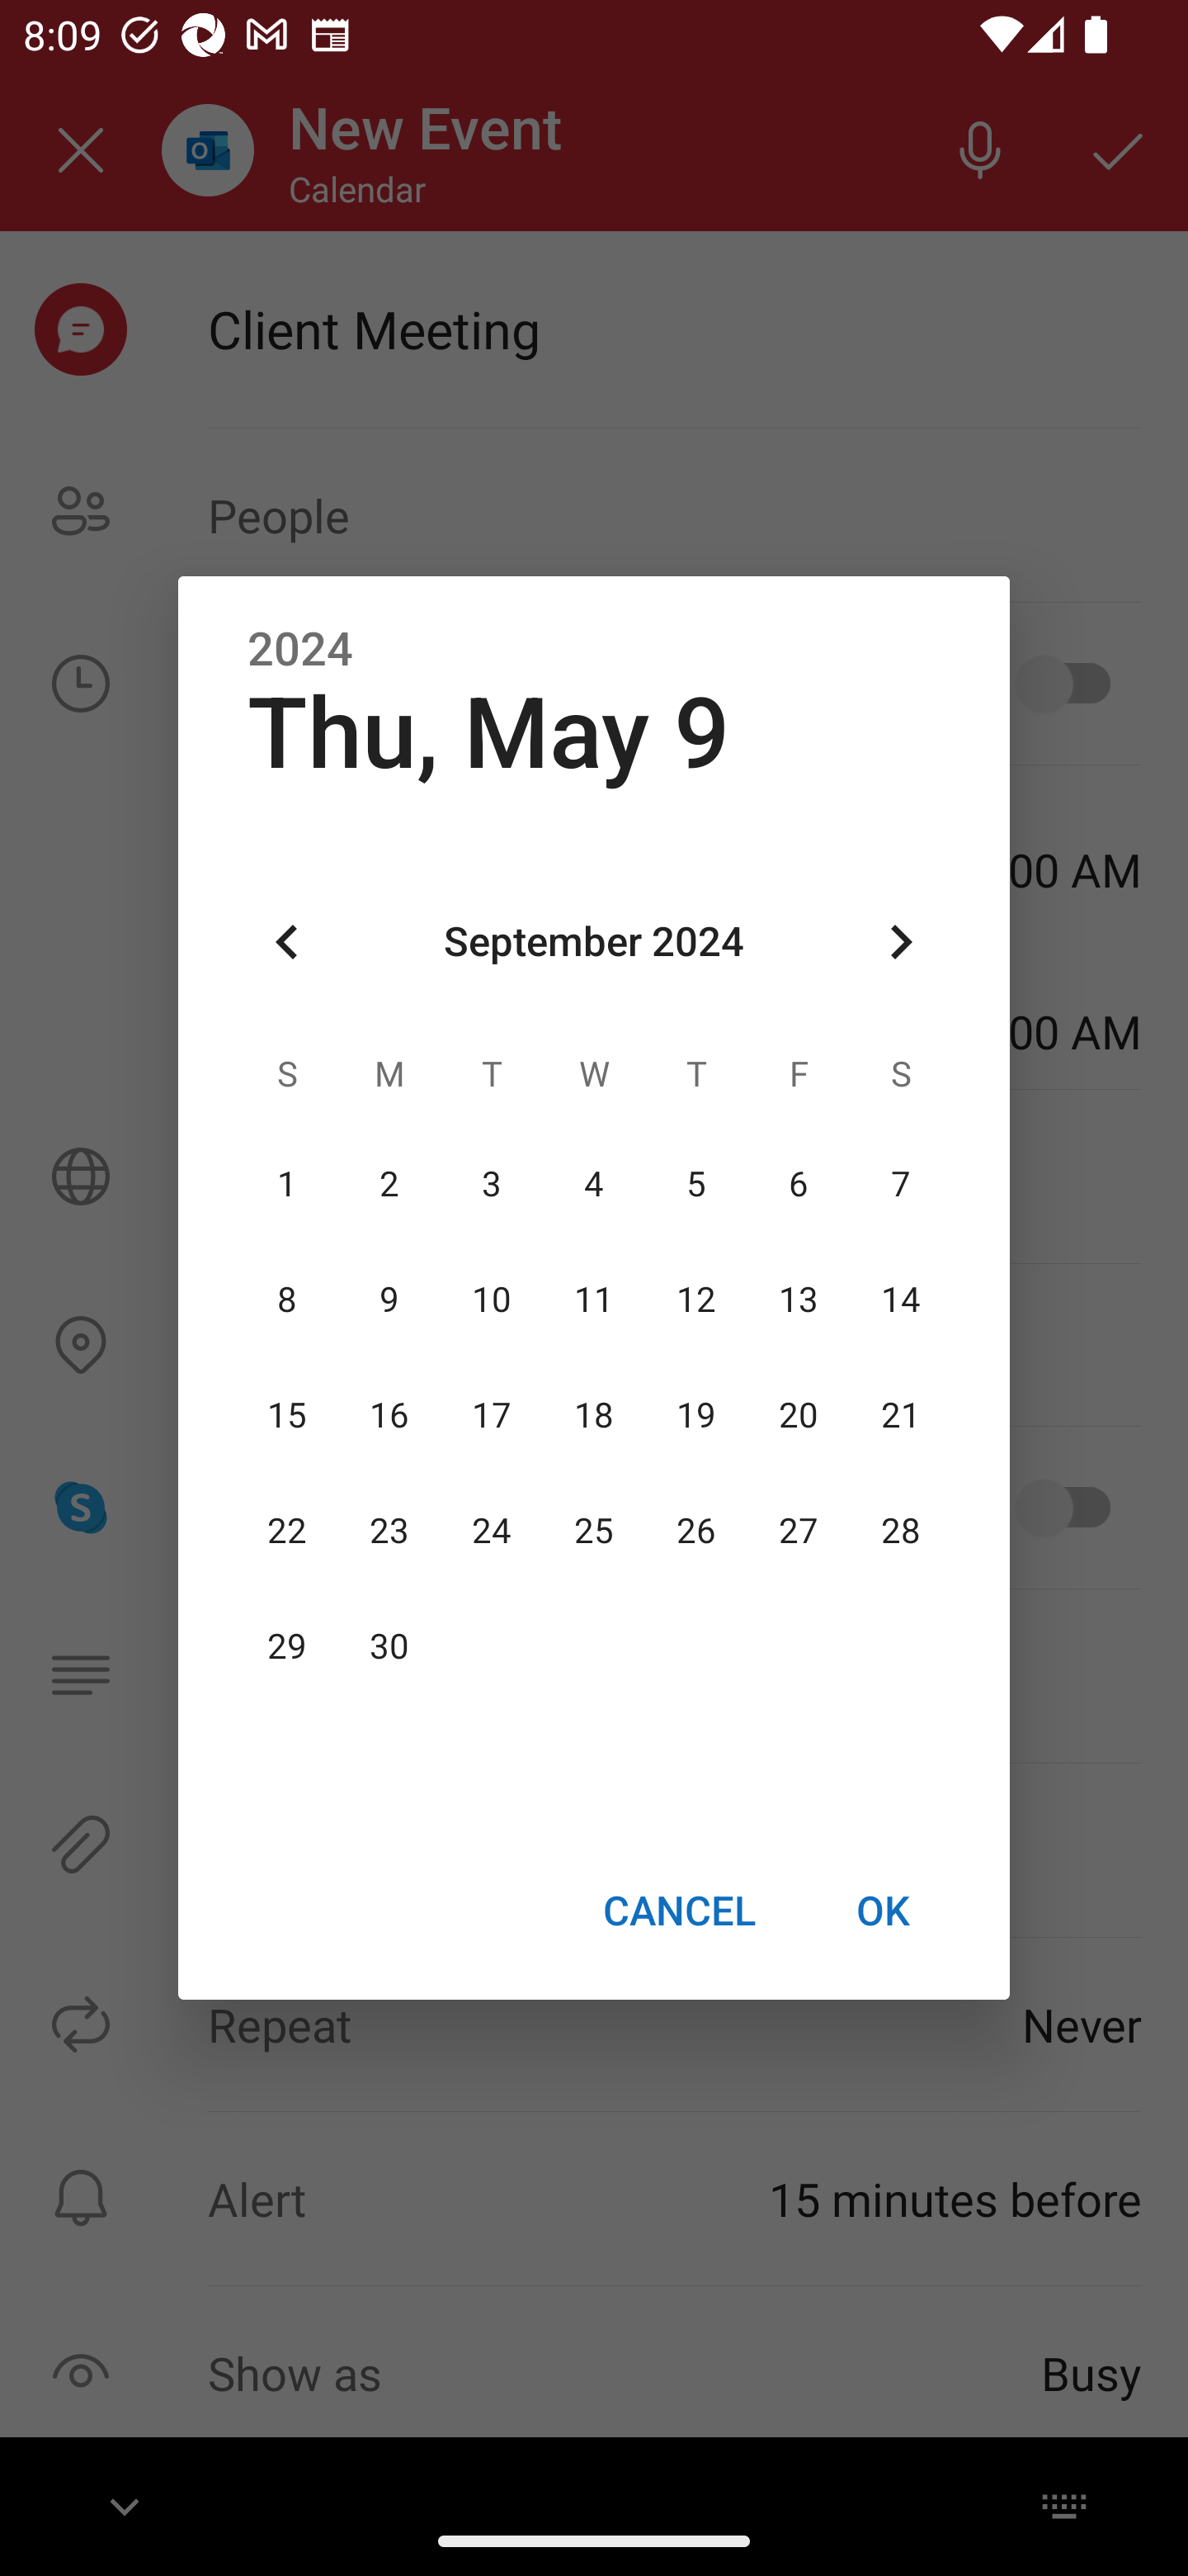 This screenshot has height=2576, width=1188. I want to click on 2024, so click(300, 650).